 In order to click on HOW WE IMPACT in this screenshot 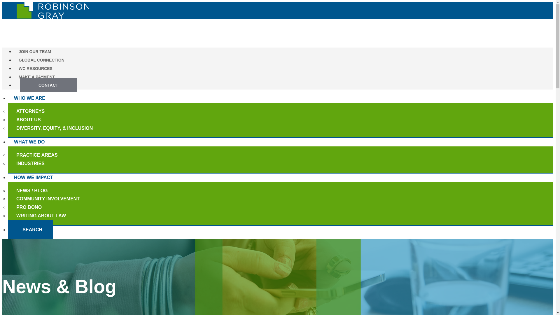, I will do `click(33, 177)`.